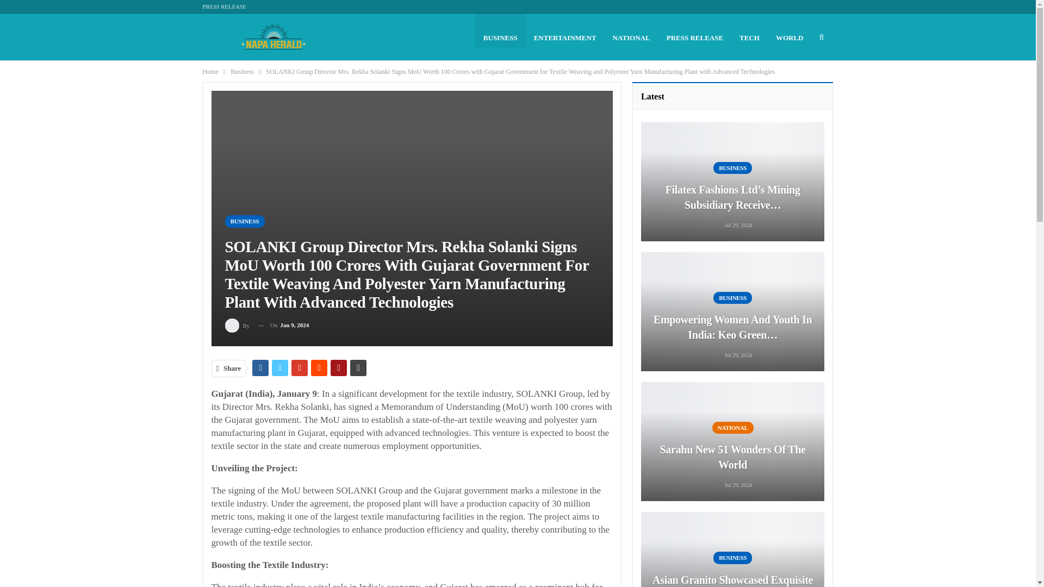  I want to click on BUSINESS, so click(245, 222).